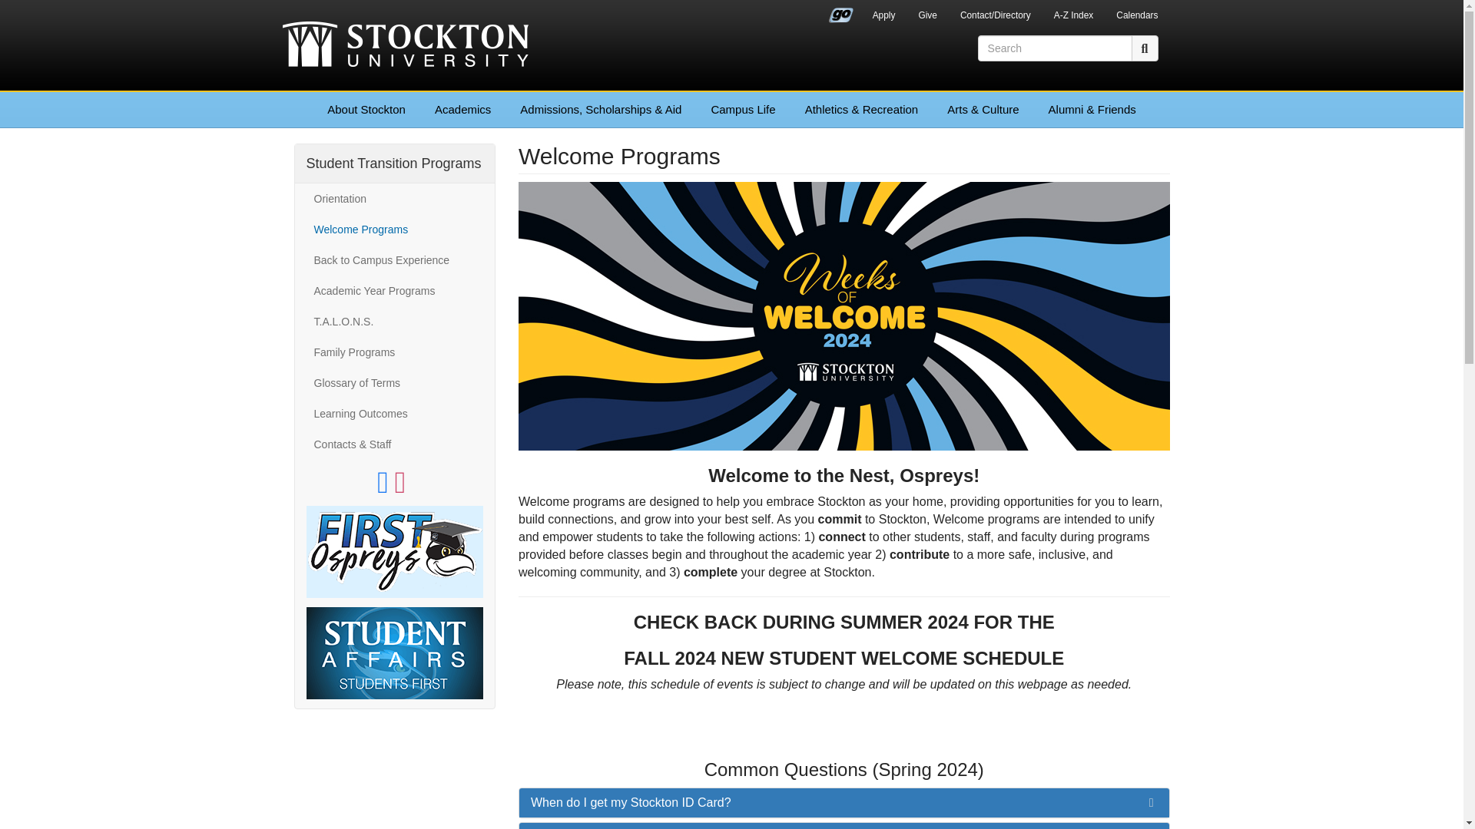  I want to click on Glossary of Terms, so click(394, 383).